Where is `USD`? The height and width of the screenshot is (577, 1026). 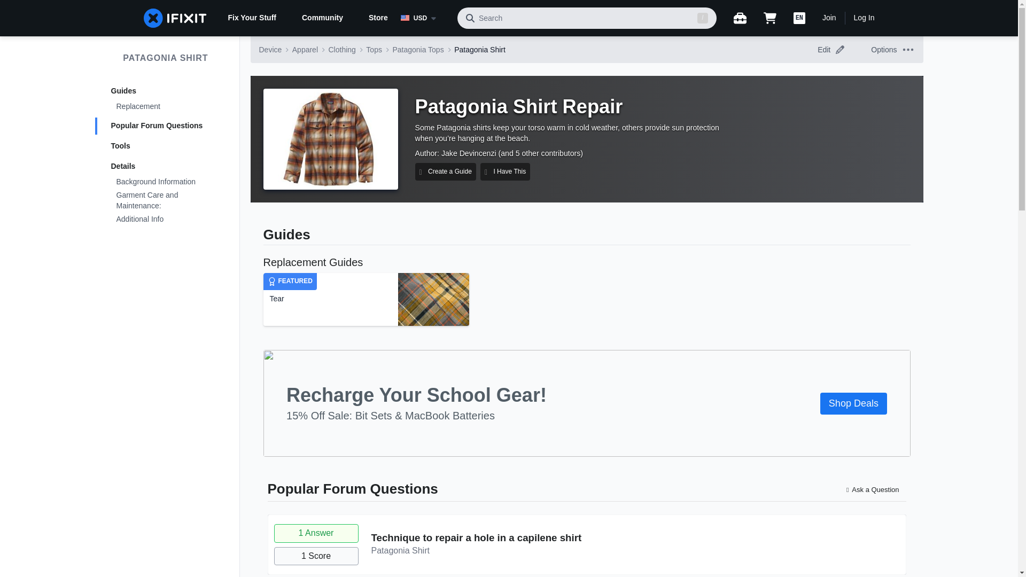
USD is located at coordinates (425, 18).